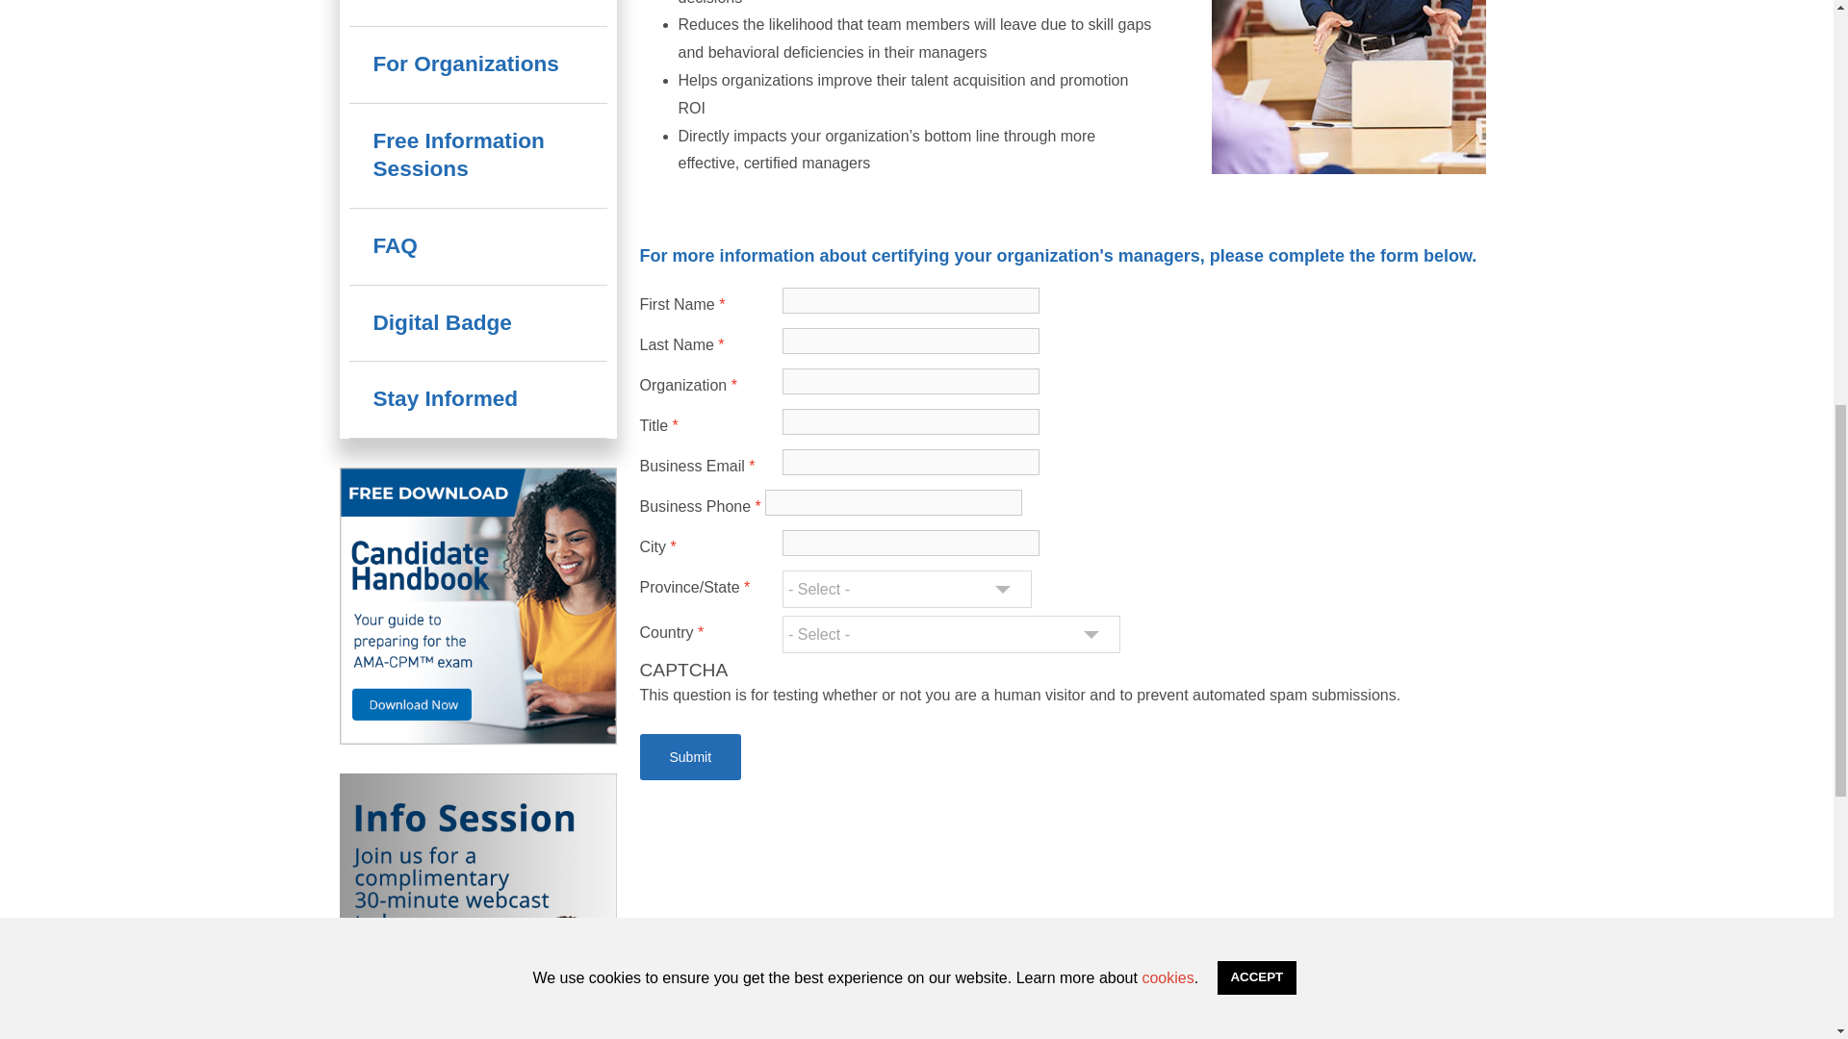  I want to click on FAQ, so click(477, 246).